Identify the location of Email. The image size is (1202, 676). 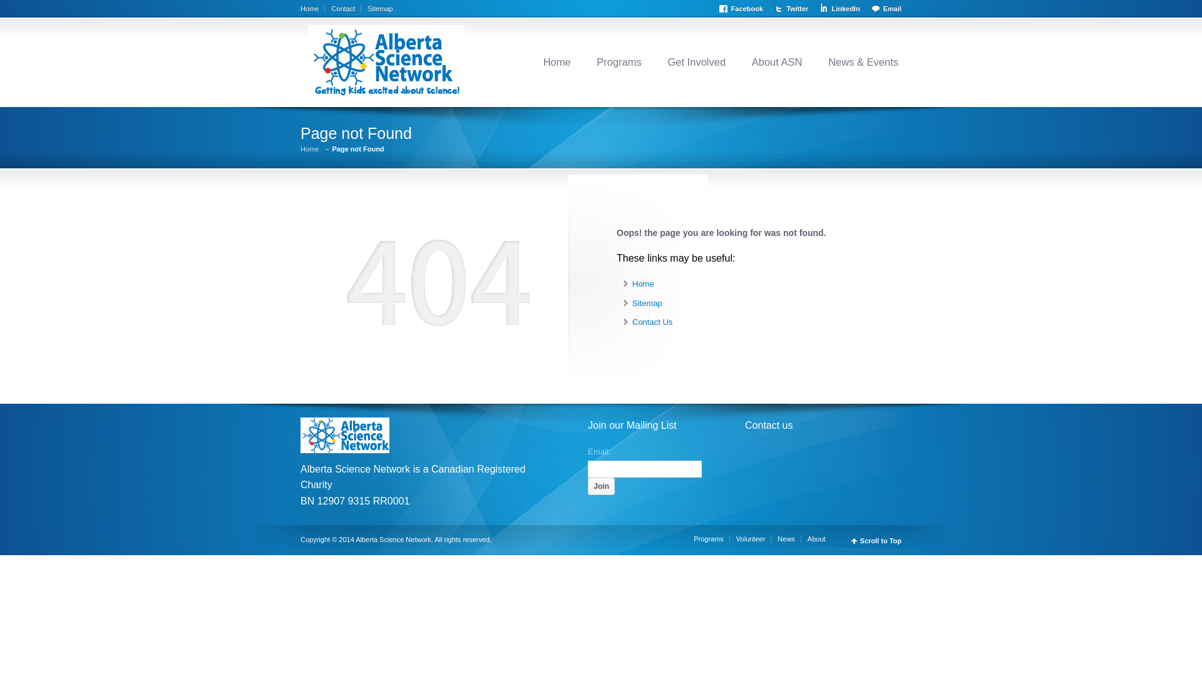
(885, 8).